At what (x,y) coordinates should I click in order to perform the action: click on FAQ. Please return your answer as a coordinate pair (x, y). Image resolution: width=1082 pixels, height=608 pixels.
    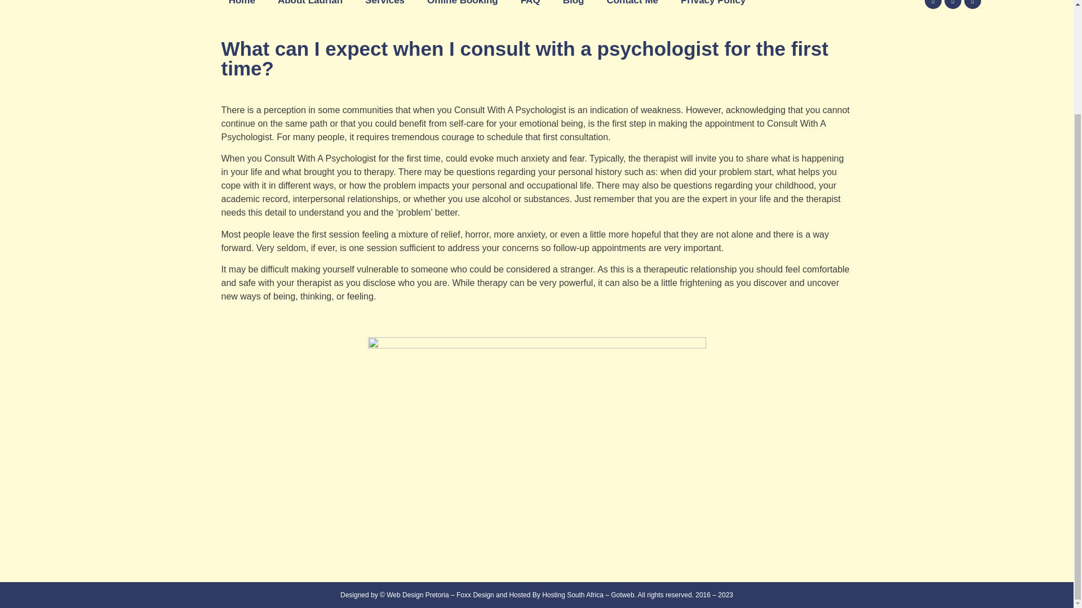
    Looking at the image, I should click on (531, 7).